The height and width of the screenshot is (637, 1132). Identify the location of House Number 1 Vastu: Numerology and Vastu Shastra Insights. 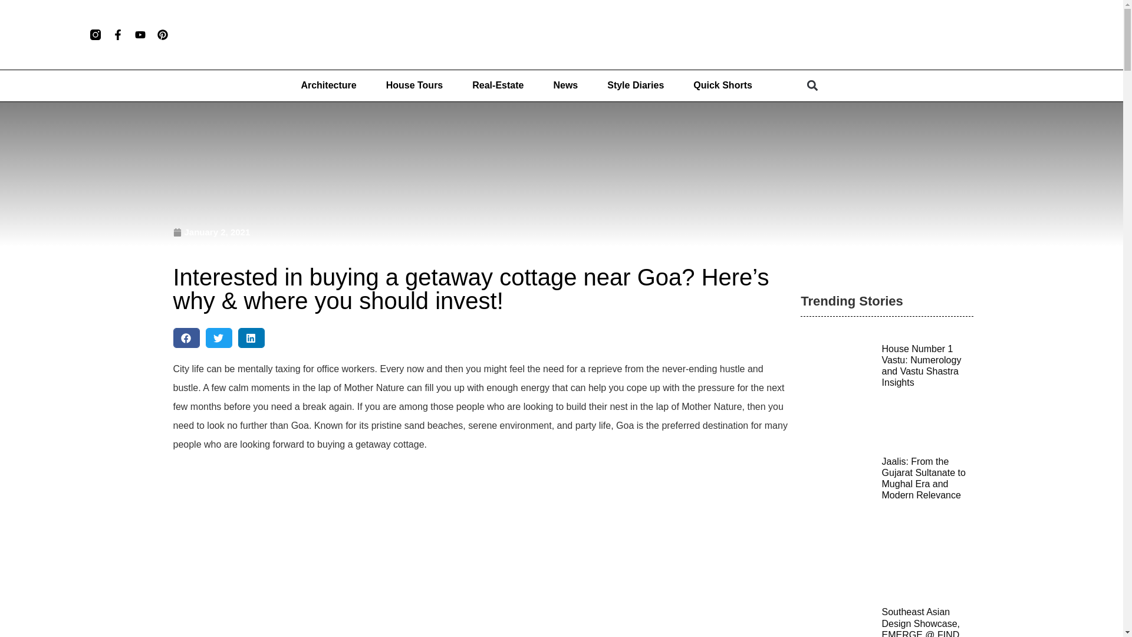
(921, 366).